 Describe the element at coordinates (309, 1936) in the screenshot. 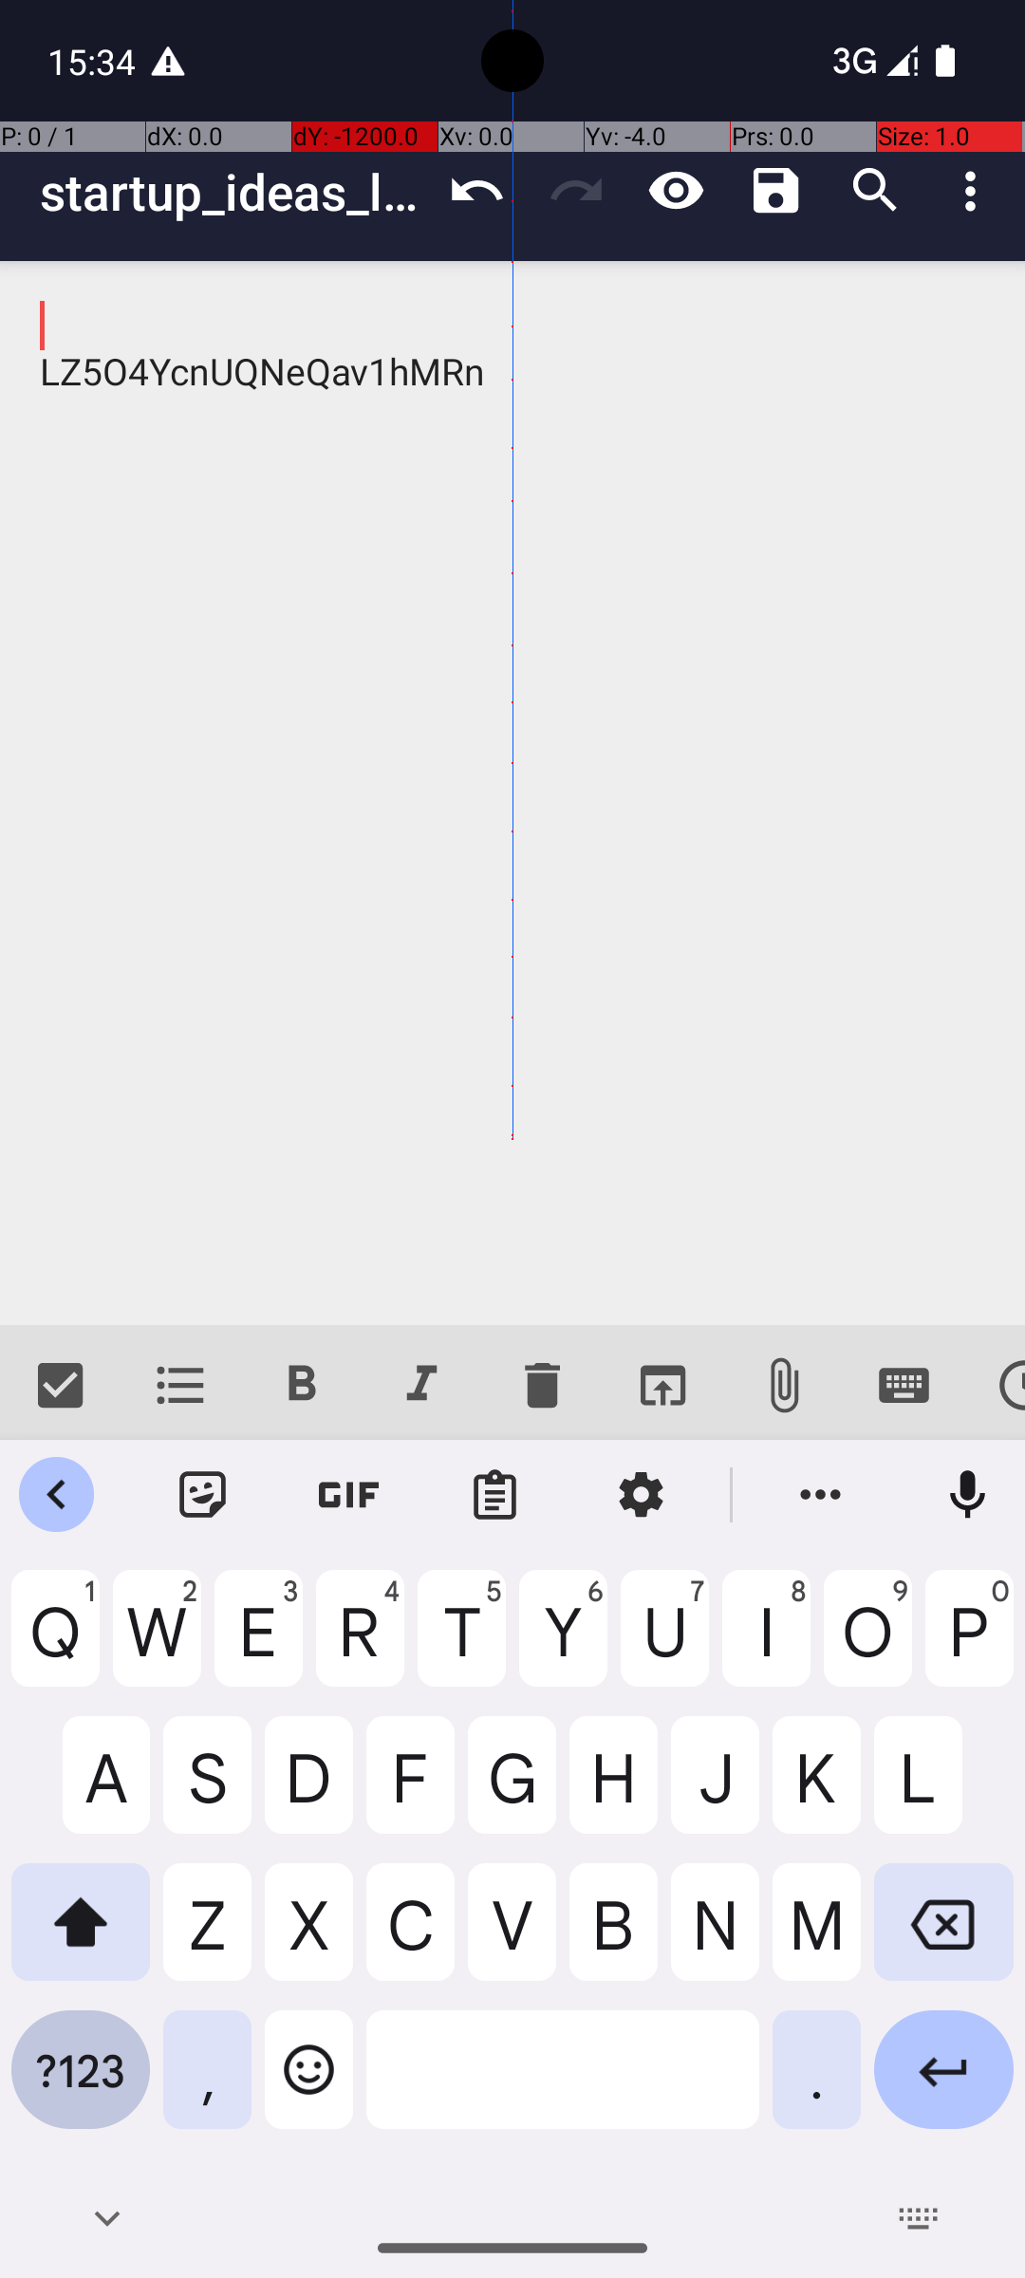

I see `X` at that location.